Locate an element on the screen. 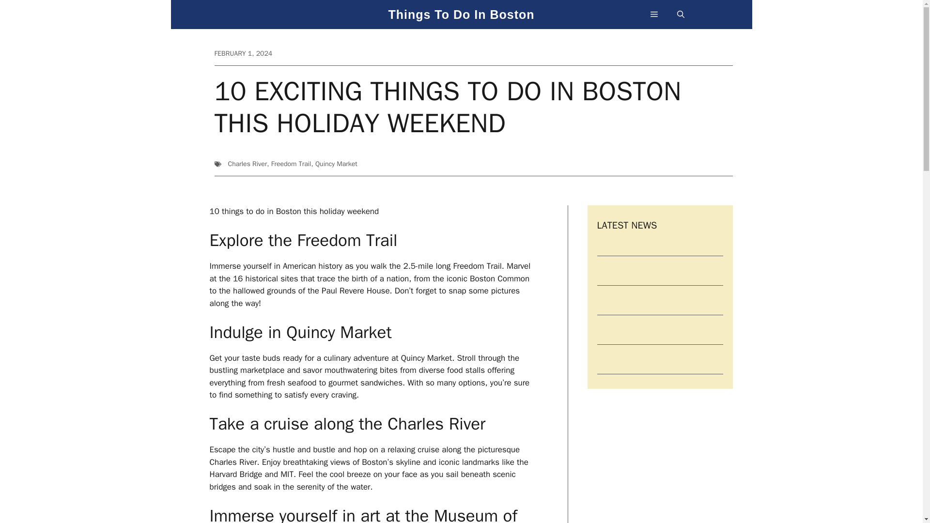 Image resolution: width=930 pixels, height=523 pixels. Quincy Market is located at coordinates (336, 164).